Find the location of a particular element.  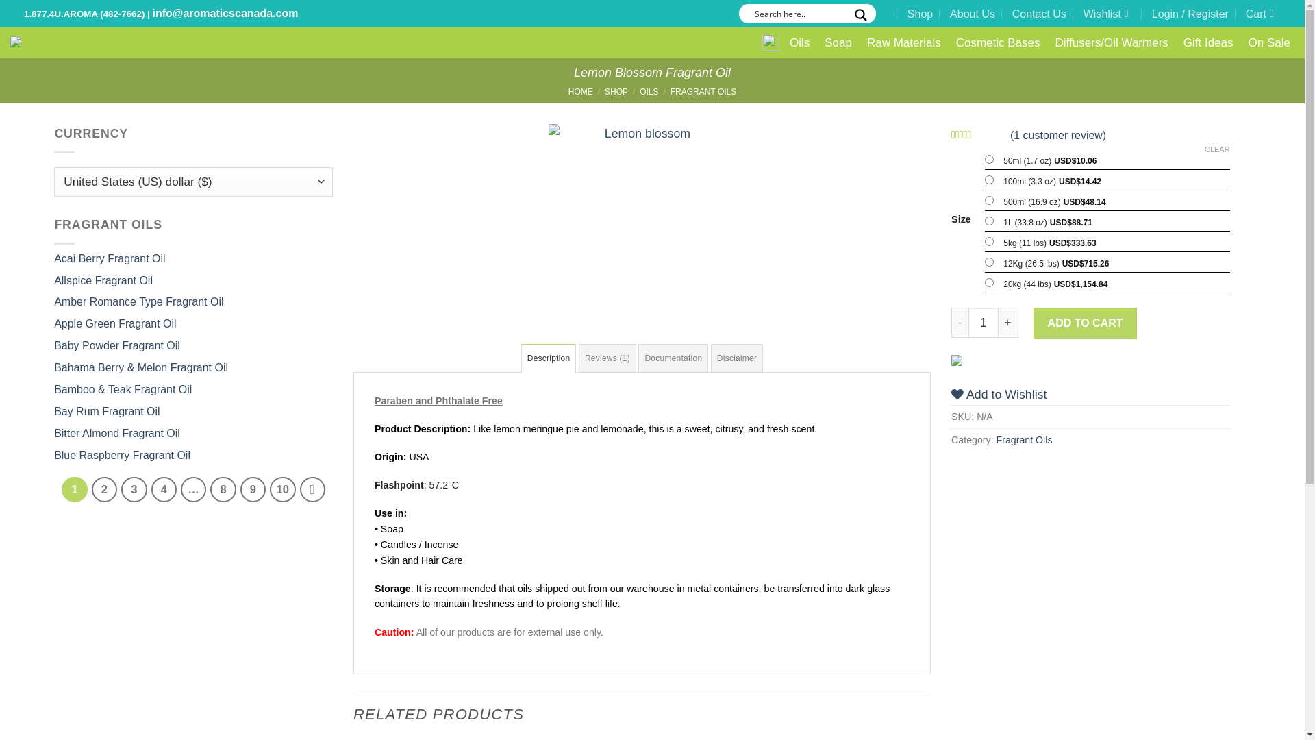

Bitter Almond Fragrant Oil is located at coordinates (117, 434).